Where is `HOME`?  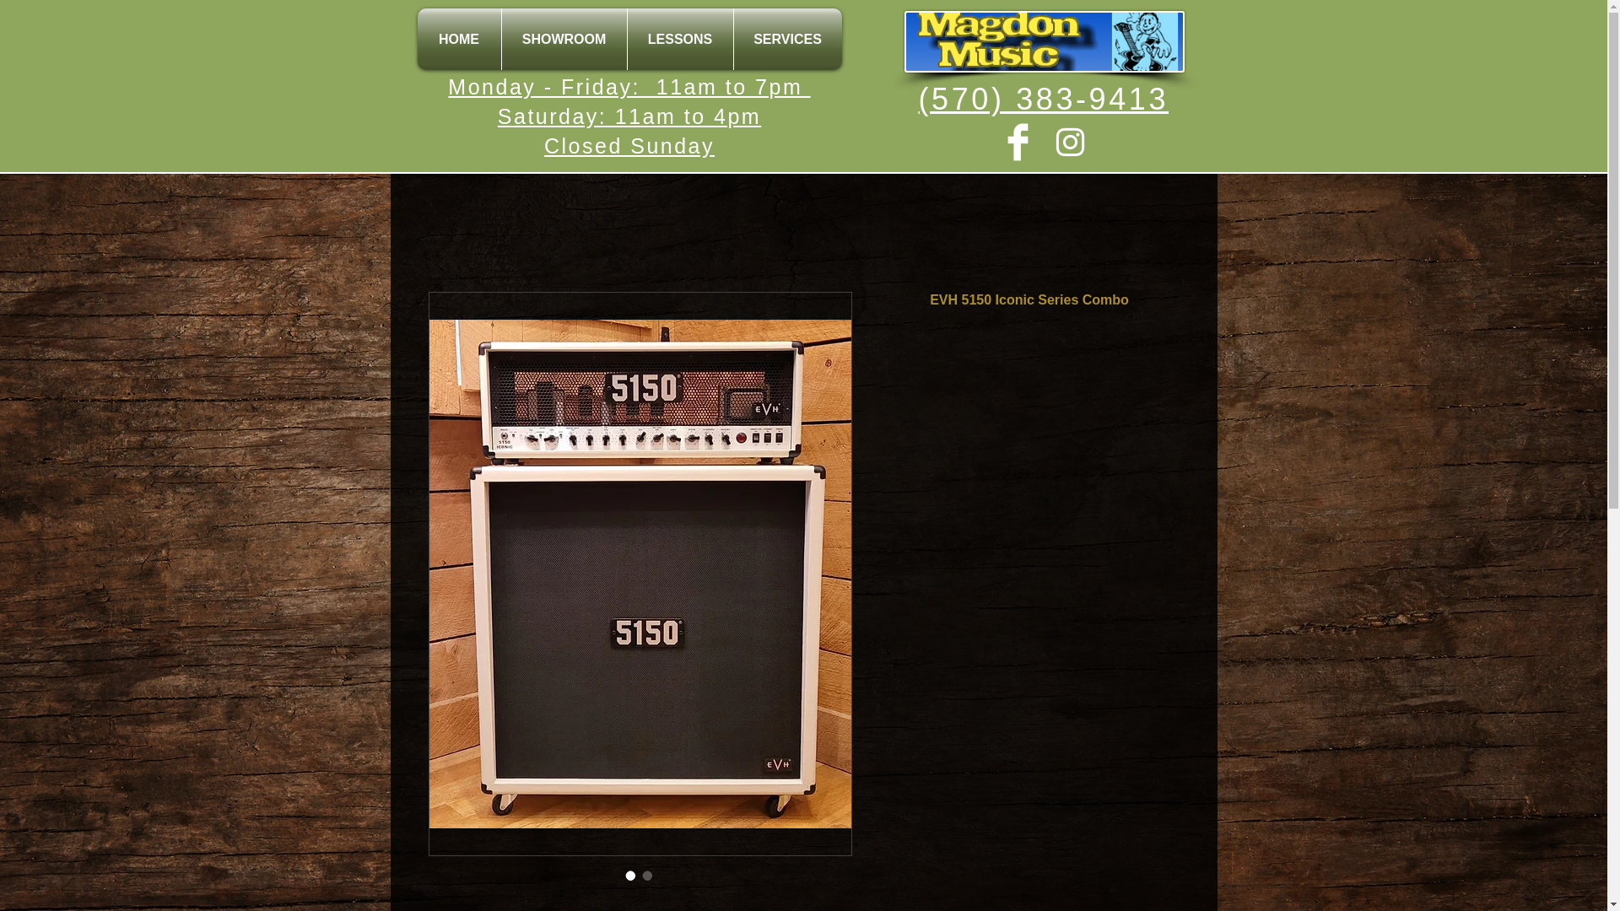 HOME is located at coordinates (458, 39).